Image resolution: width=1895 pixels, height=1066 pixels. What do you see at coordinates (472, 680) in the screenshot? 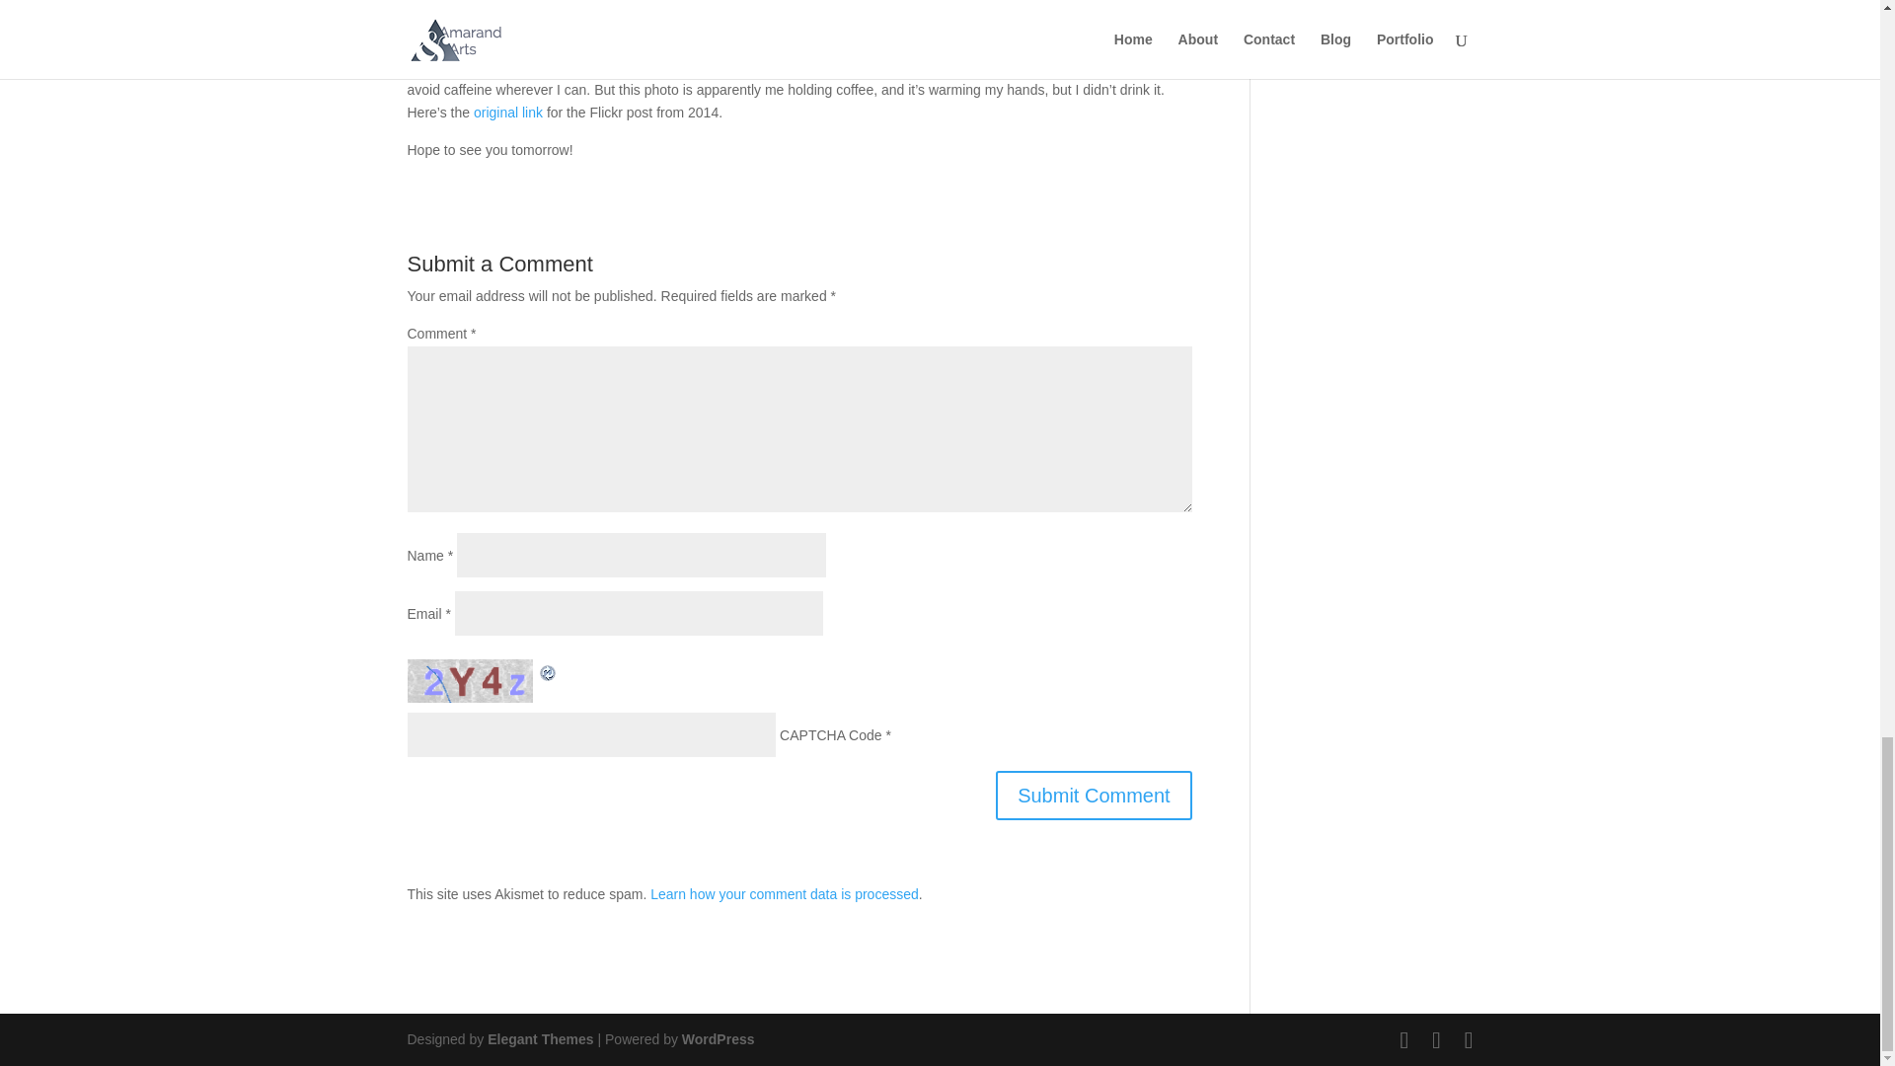
I see `CAPTCHA` at bounding box center [472, 680].